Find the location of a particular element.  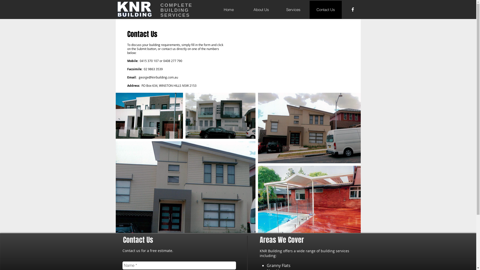

KRN_logo.png is located at coordinates (134, 9).